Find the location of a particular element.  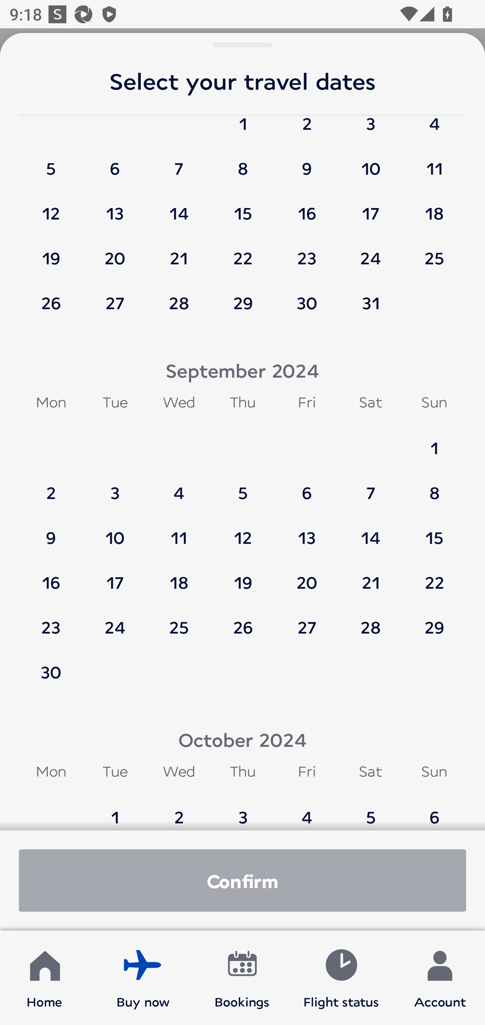

26 is located at coordinates (243, 621).